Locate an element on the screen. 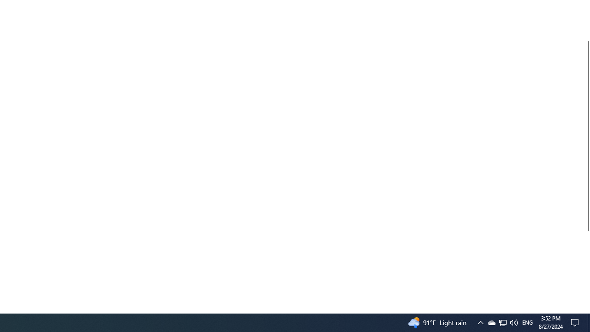 This screenshot has width=590, height=332. Notification Chevron is located at coordinates (480, 323).